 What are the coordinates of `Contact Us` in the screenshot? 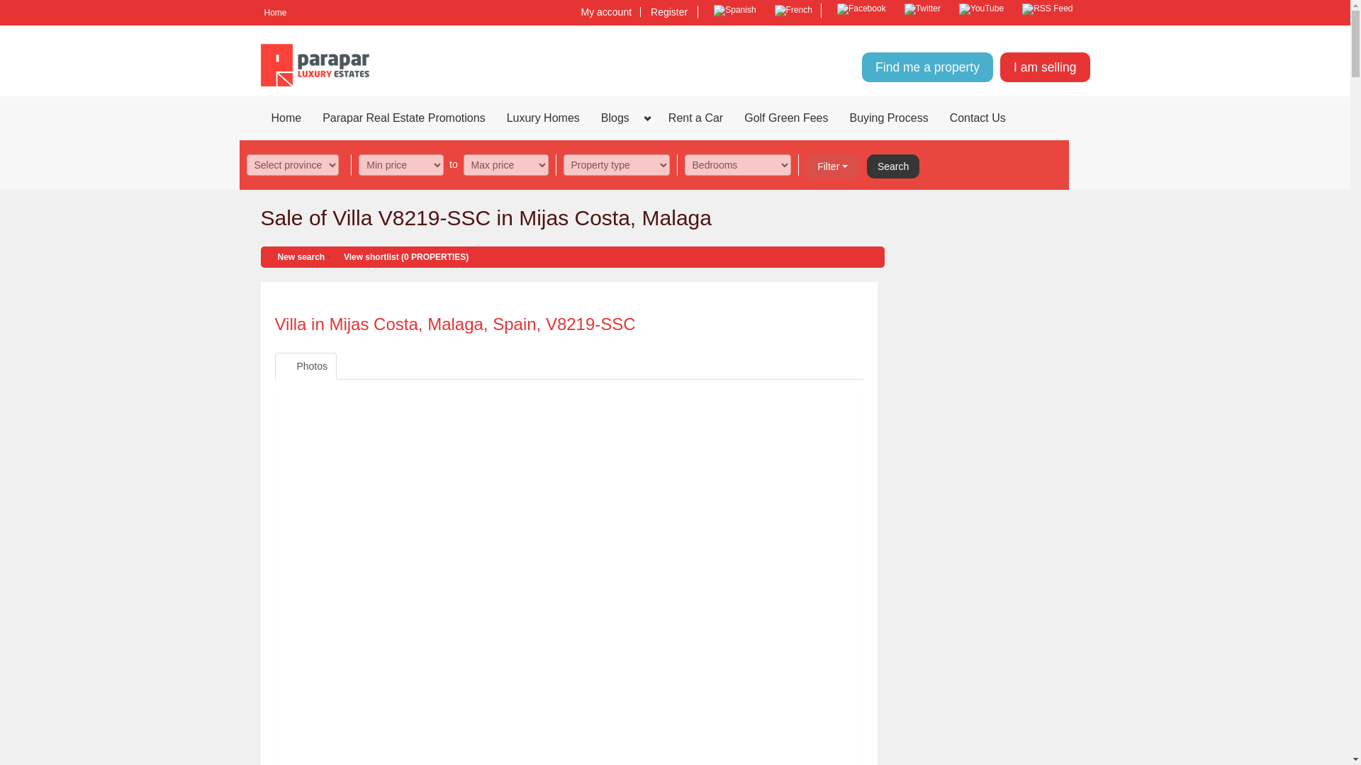 It's located at (978, 118).